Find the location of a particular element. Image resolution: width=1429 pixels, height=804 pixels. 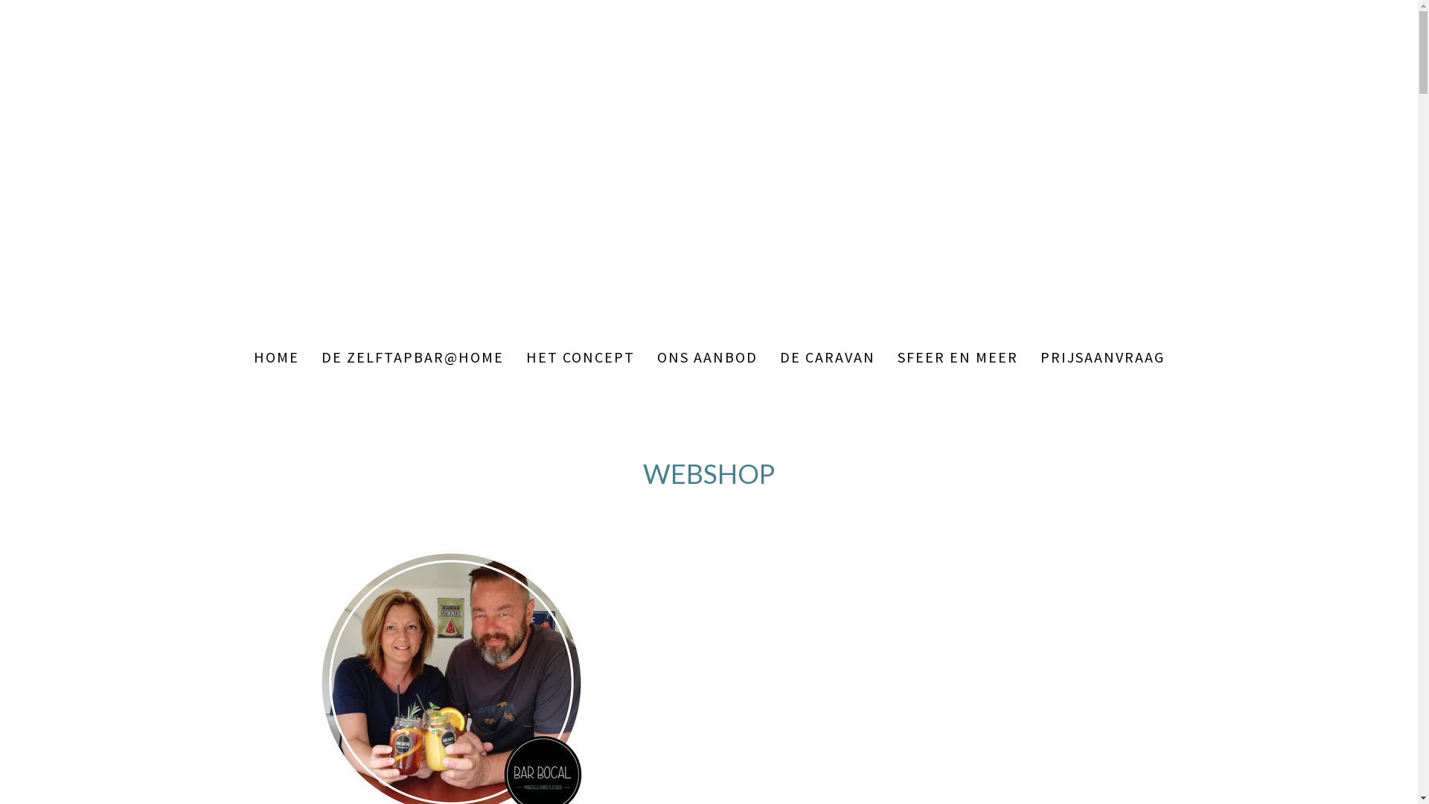

SFEER EN MEER is located at coordinates (957, 357).